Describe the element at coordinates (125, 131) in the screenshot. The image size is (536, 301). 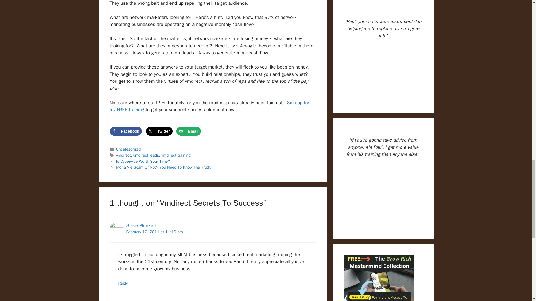
I see `Facebook` at that location.